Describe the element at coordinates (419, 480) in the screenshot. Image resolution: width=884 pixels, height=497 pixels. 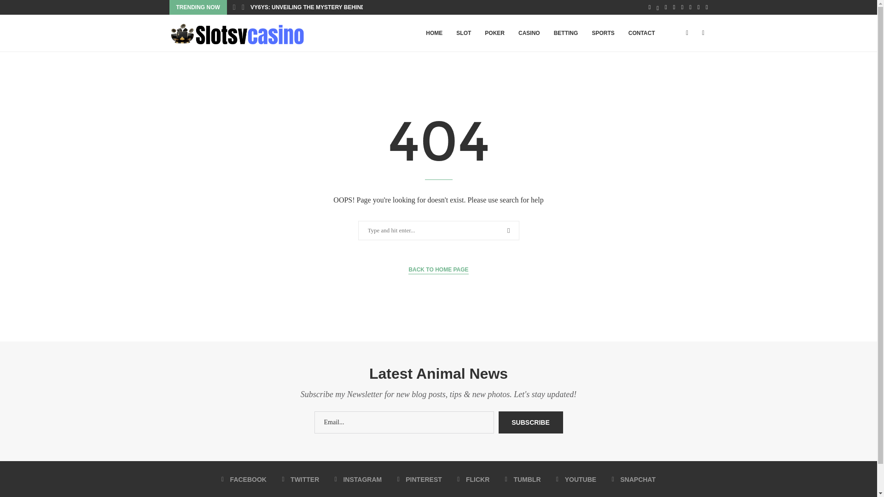
I see `PINTEREST` at that location.